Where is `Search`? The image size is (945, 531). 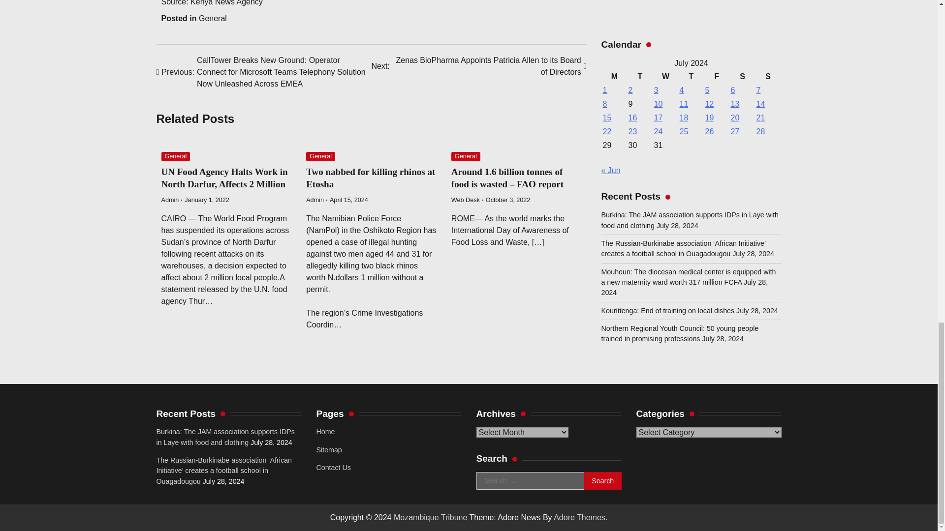
Search is located at coordinates (602, 481).